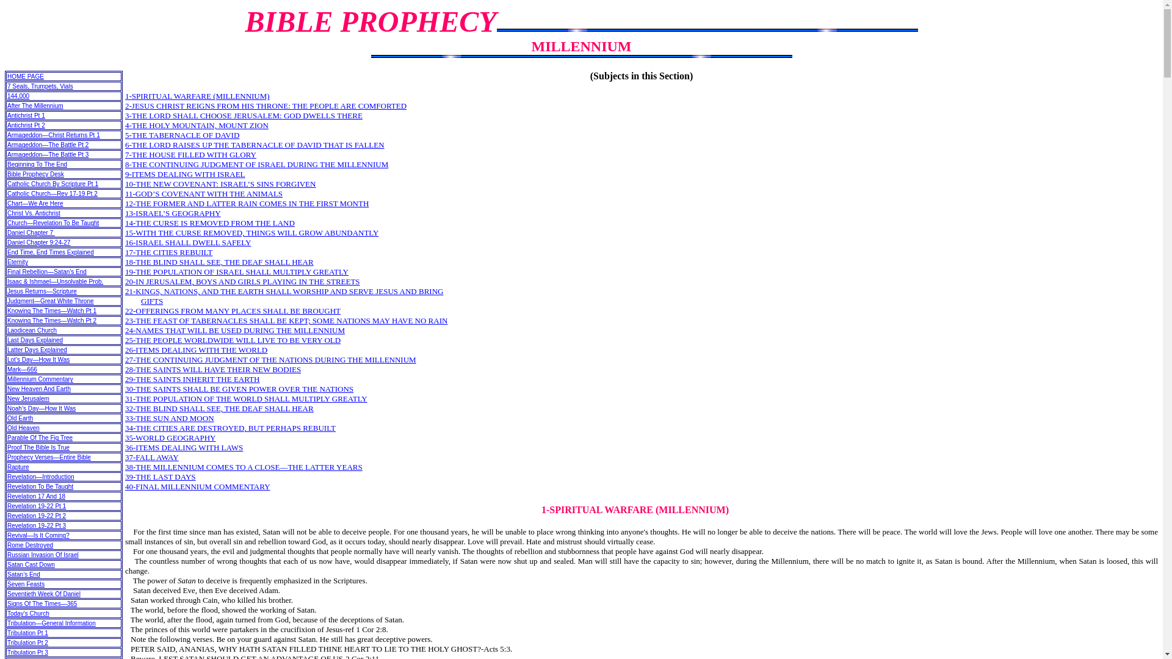 The width and height of the screenshot is (1172, 659). I want to click on Parable Of The Fig Tree, so click(40, 437).